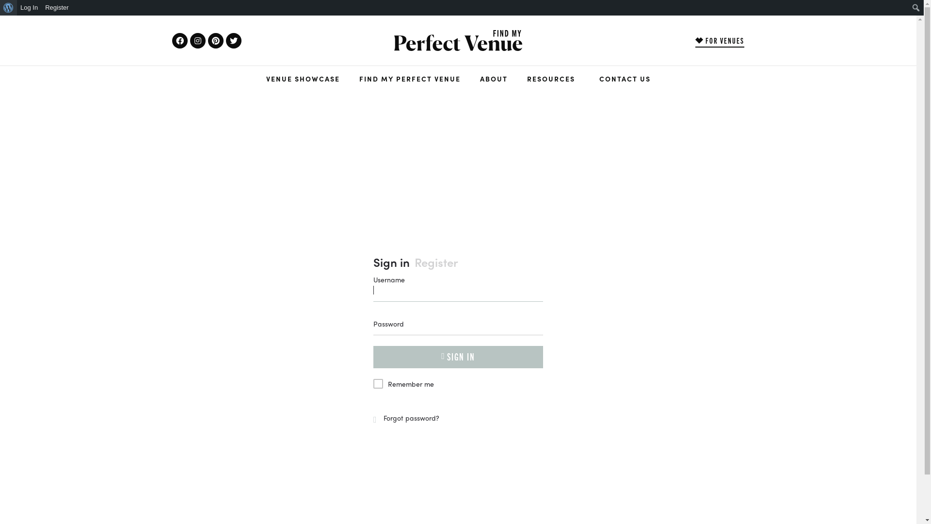  I want to click on Register, so click(57, 8).